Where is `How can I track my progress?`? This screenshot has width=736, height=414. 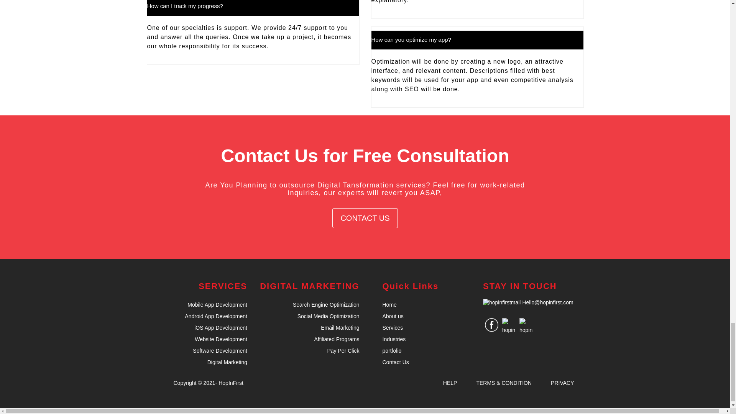 How can I track my progress? is located at coordinates (253, 9).